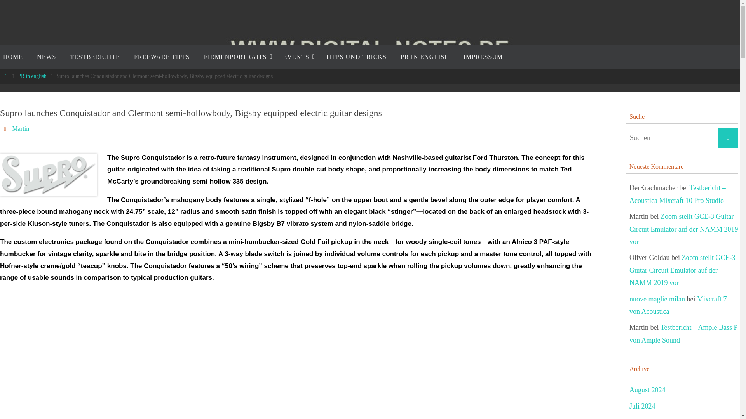  Describe the element at coordinates (46, 57) in the screenshot. I see `NEWS` at that location.